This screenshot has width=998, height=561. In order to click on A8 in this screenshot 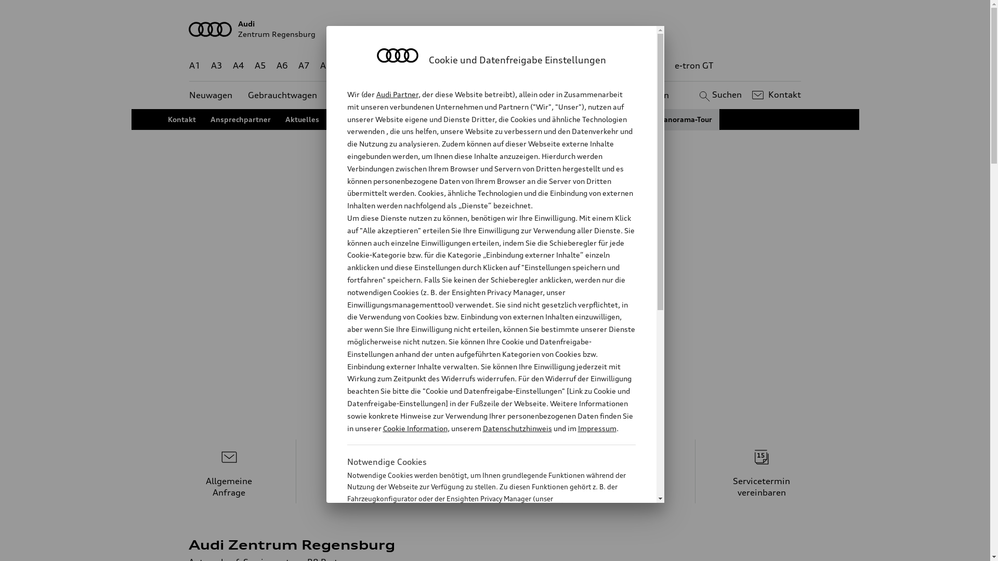, I will do `click(326, 65)`.